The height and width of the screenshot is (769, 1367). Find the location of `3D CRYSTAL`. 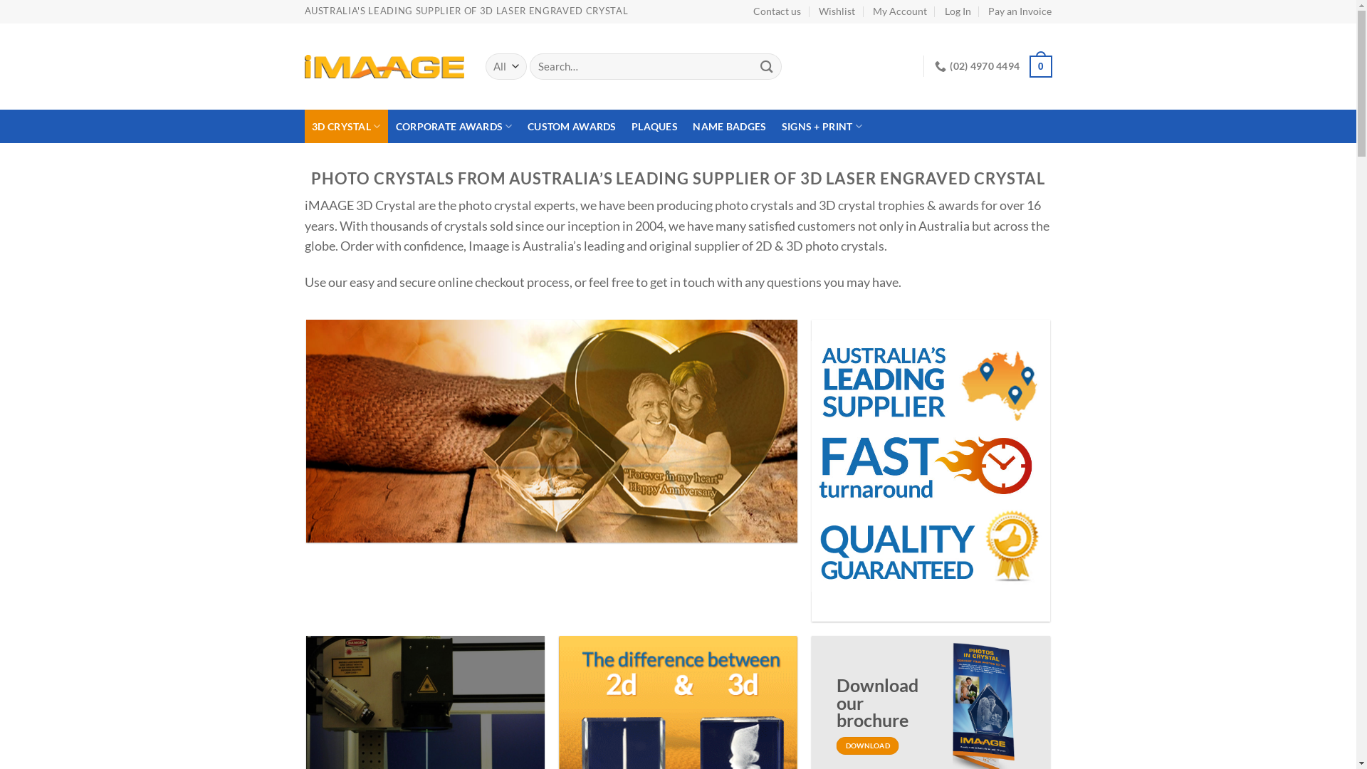

3D CRYSTAL is located at coordinates (347, 127).